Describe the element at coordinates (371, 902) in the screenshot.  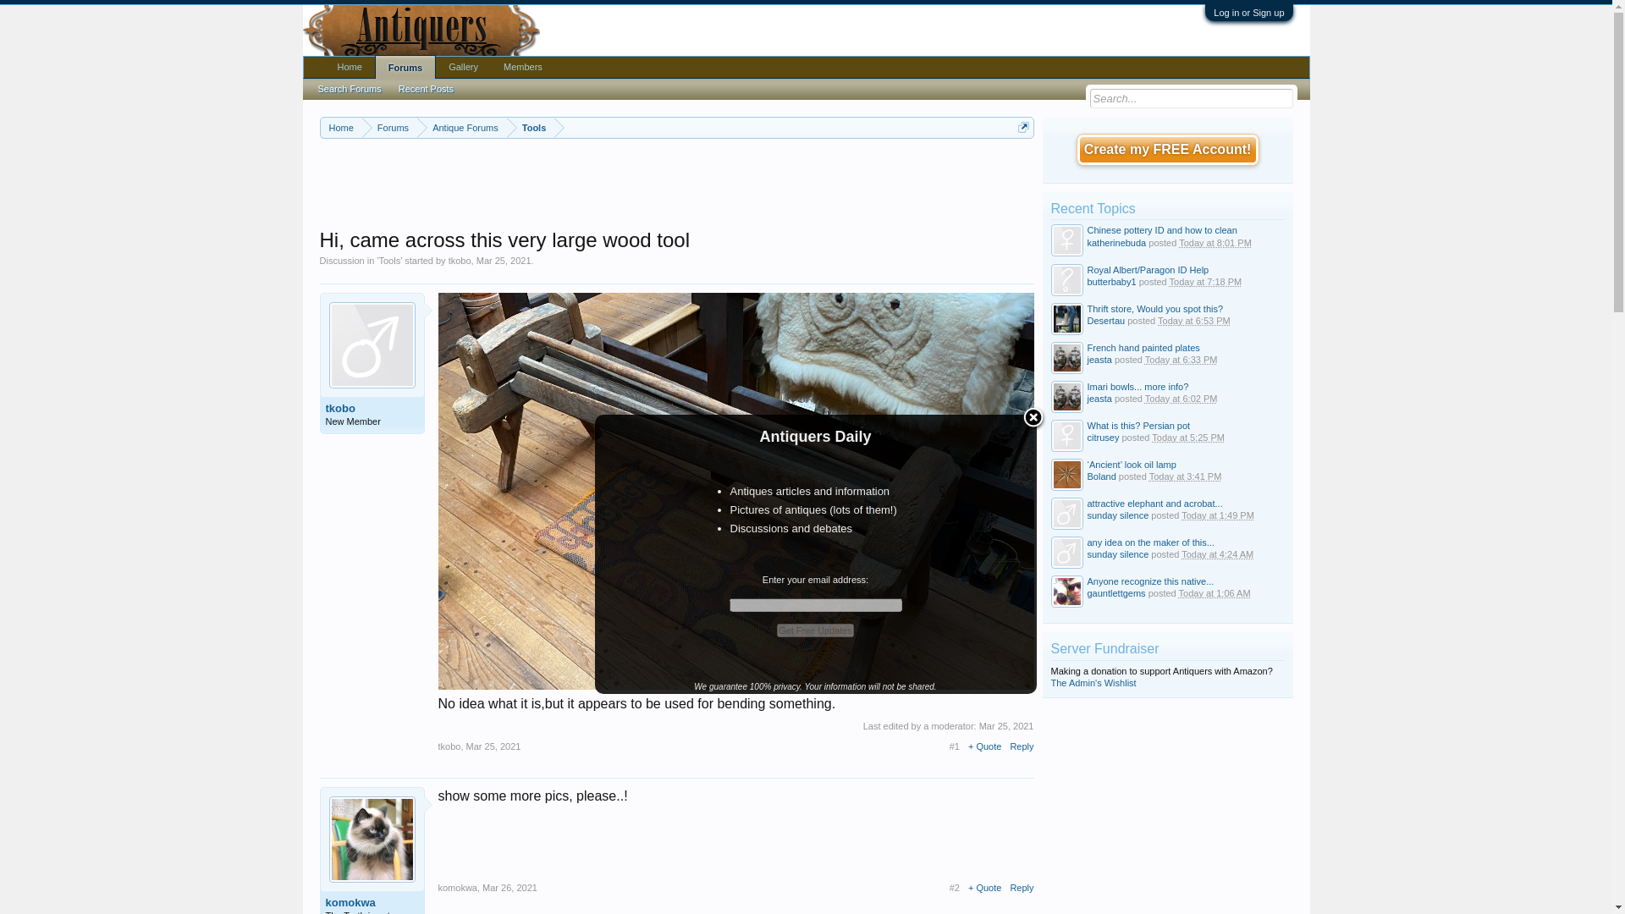
I see `komokwa` at that location.